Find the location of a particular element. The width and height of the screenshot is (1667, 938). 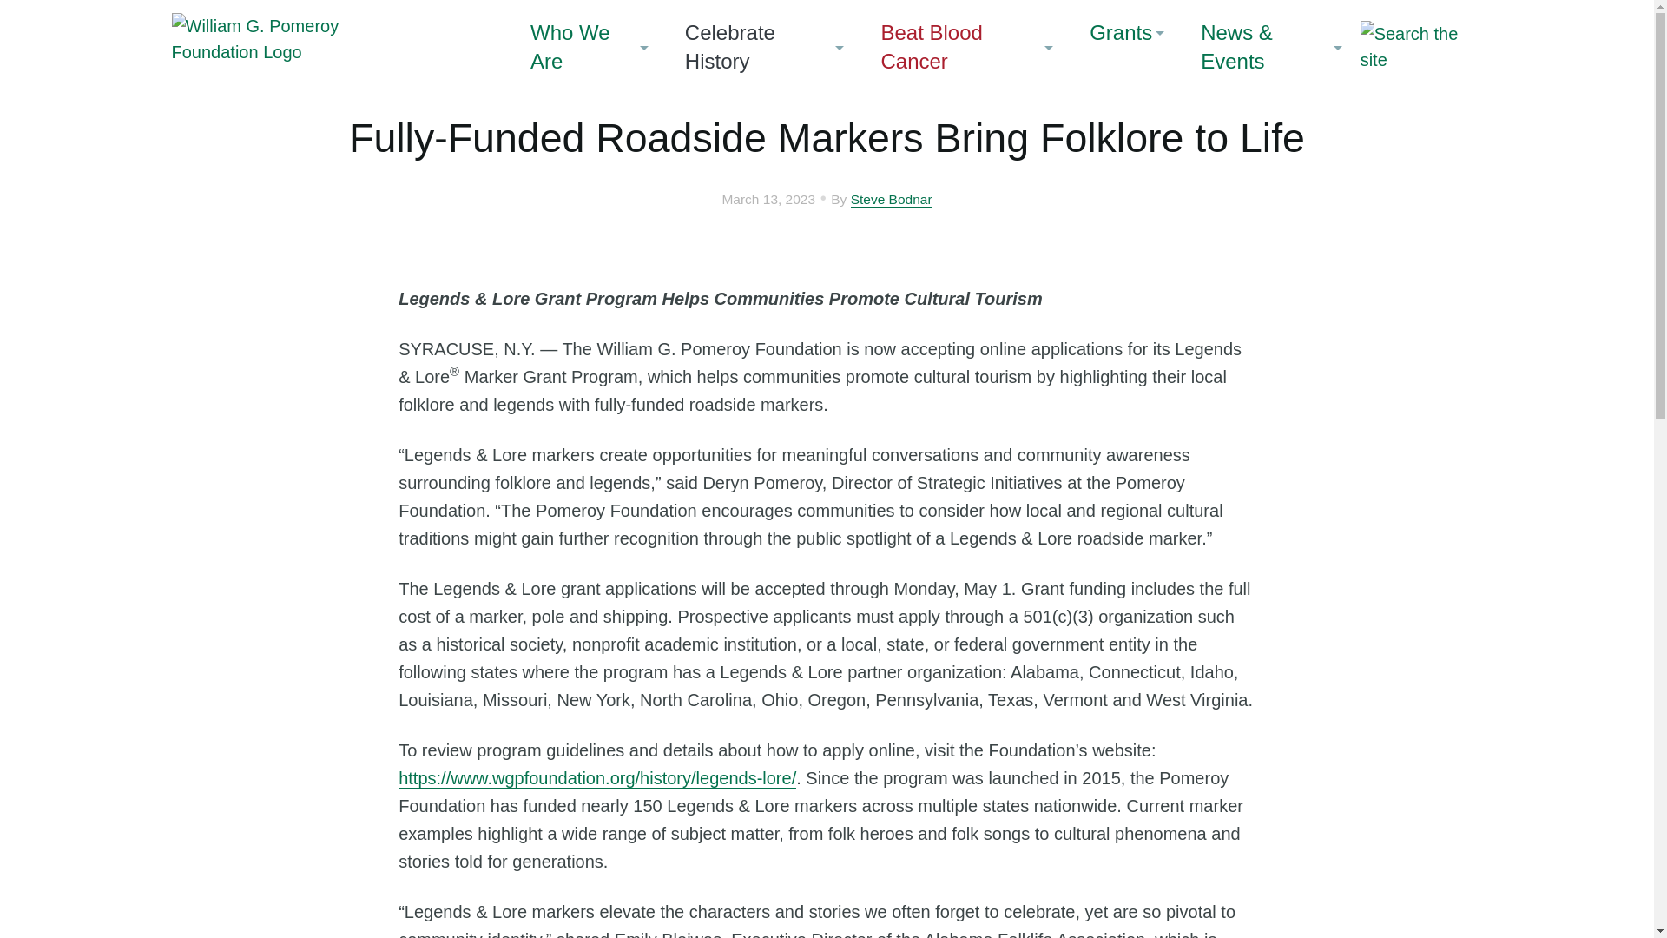

Who We Are is located at coordinates (589, 47).